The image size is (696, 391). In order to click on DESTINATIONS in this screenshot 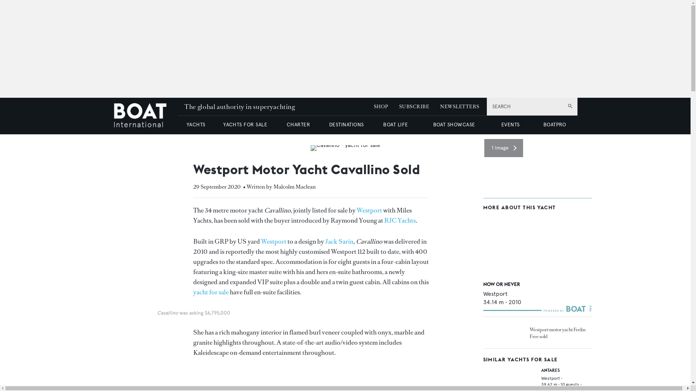, I will do `click(346, 125)`.